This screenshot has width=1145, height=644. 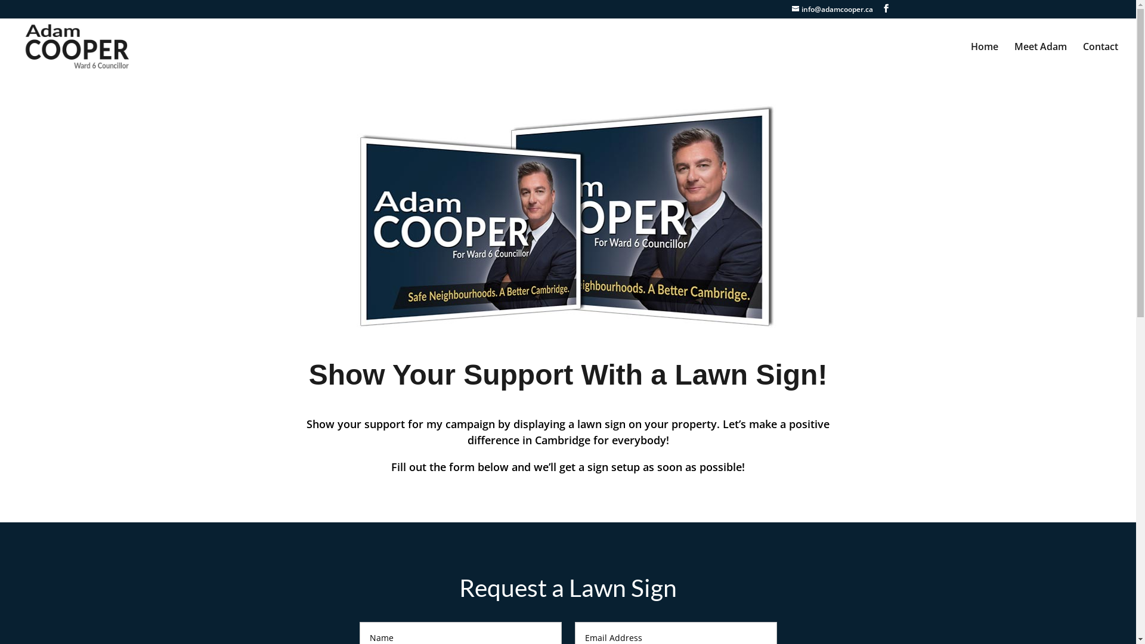 I want to click on Adam Cooper - Cambridge Ward 6 Candidate, so click(x=568, y=216).